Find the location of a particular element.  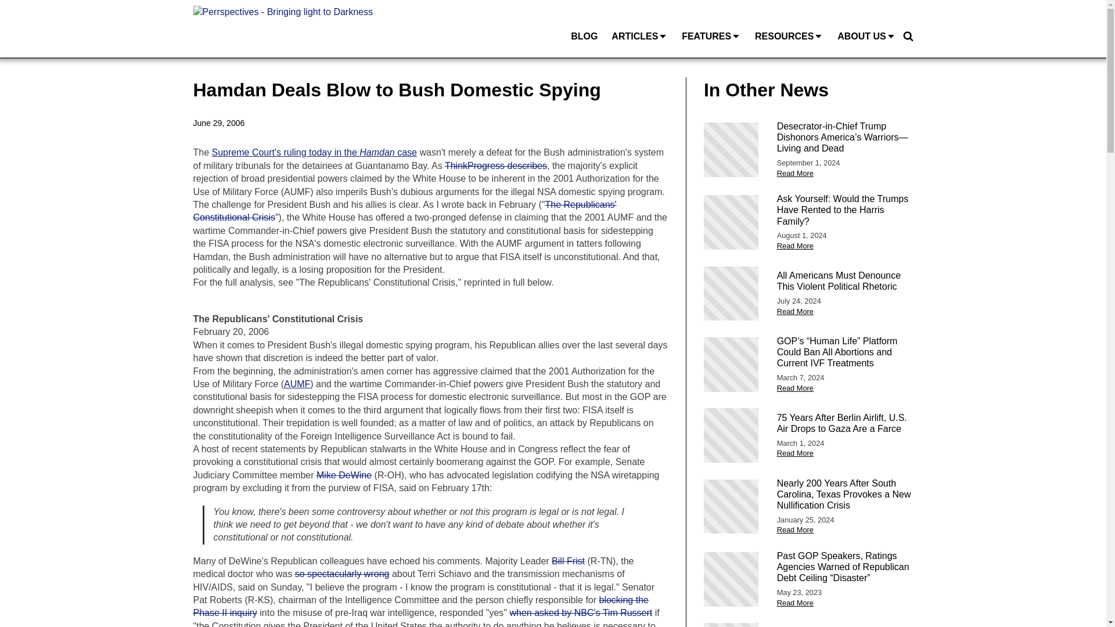

Supreme Court's ruling today in the Hamdan case is located at coordinates (314, 152).